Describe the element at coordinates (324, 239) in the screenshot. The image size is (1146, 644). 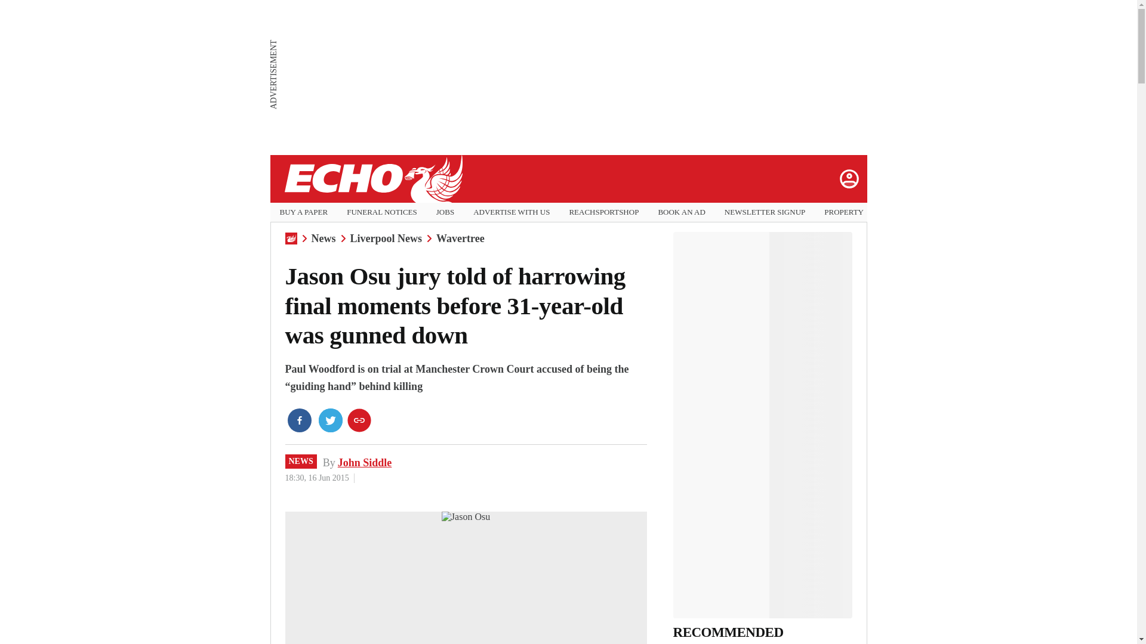
I see `News` at that location.